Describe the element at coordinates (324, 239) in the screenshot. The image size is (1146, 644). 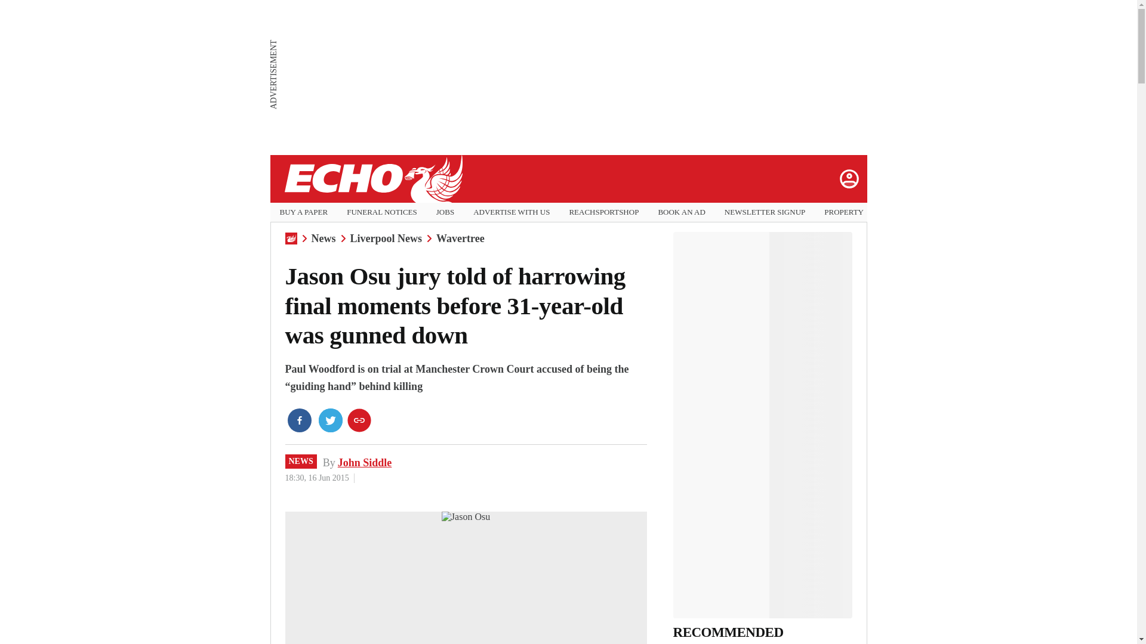
I see `News` at that location.